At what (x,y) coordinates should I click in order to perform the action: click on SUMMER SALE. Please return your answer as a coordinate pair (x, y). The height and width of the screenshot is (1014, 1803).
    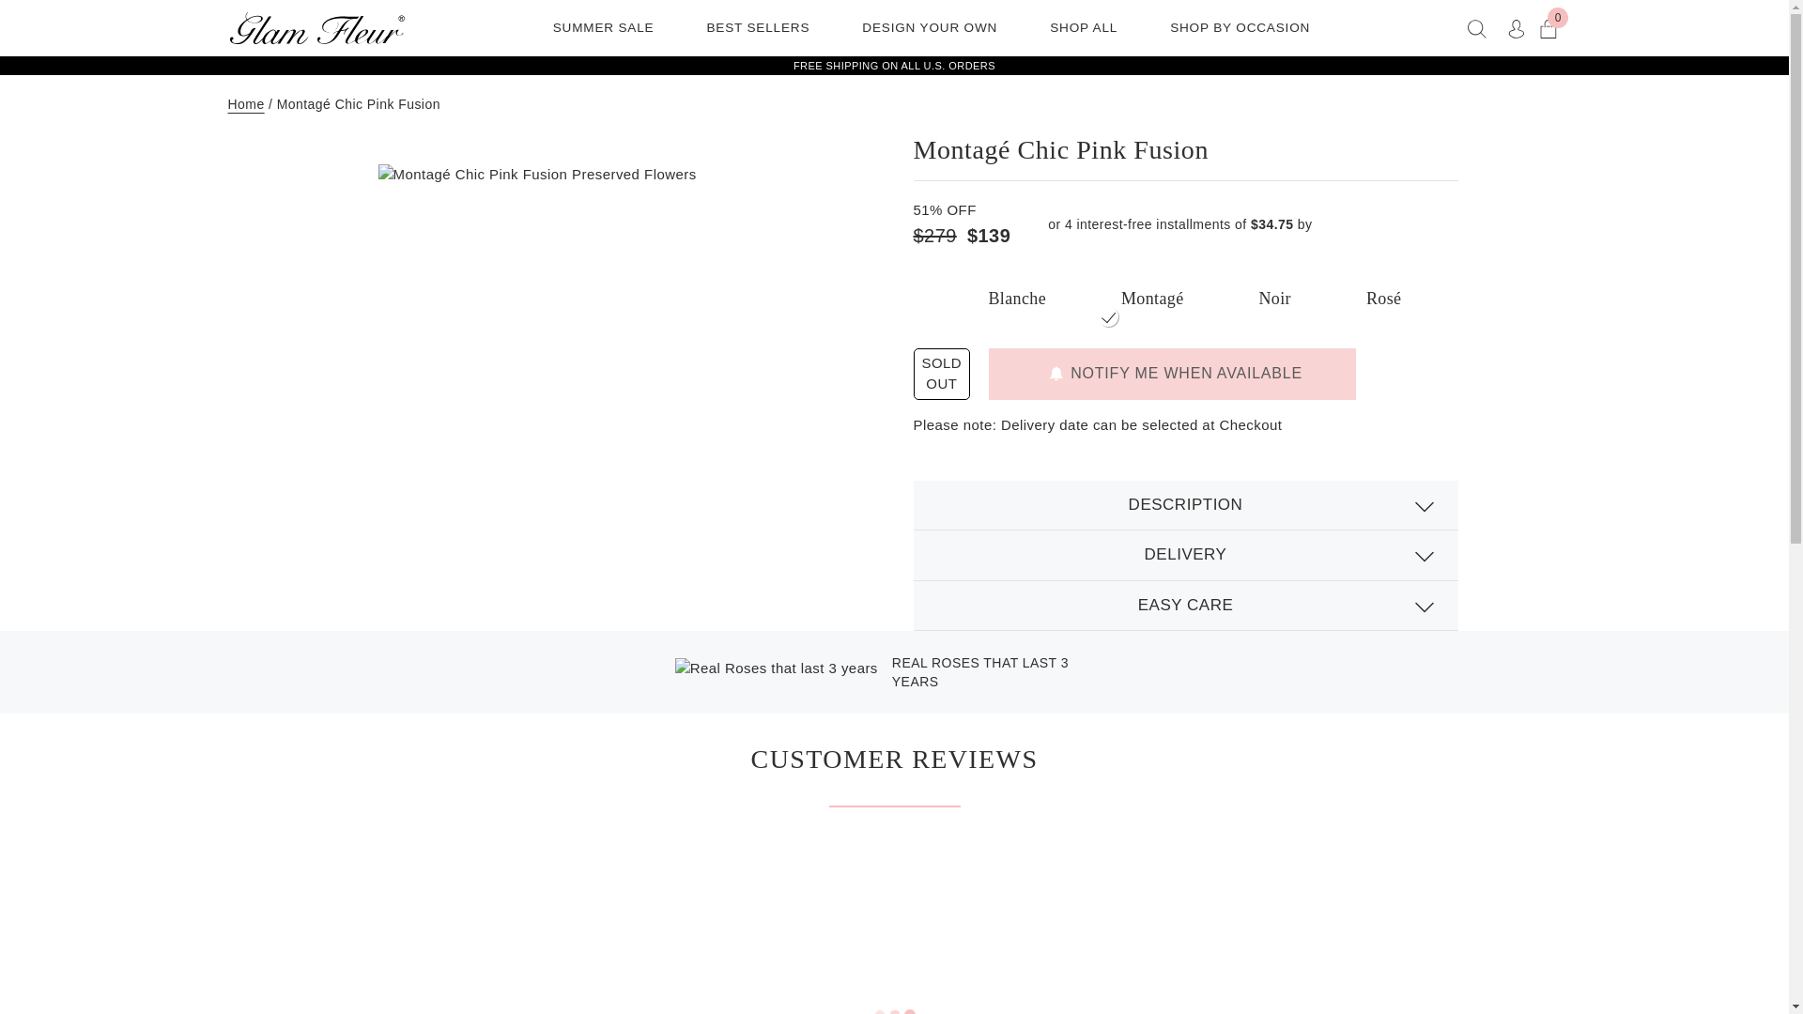
    Looking at the image, I should click on (603, 27).